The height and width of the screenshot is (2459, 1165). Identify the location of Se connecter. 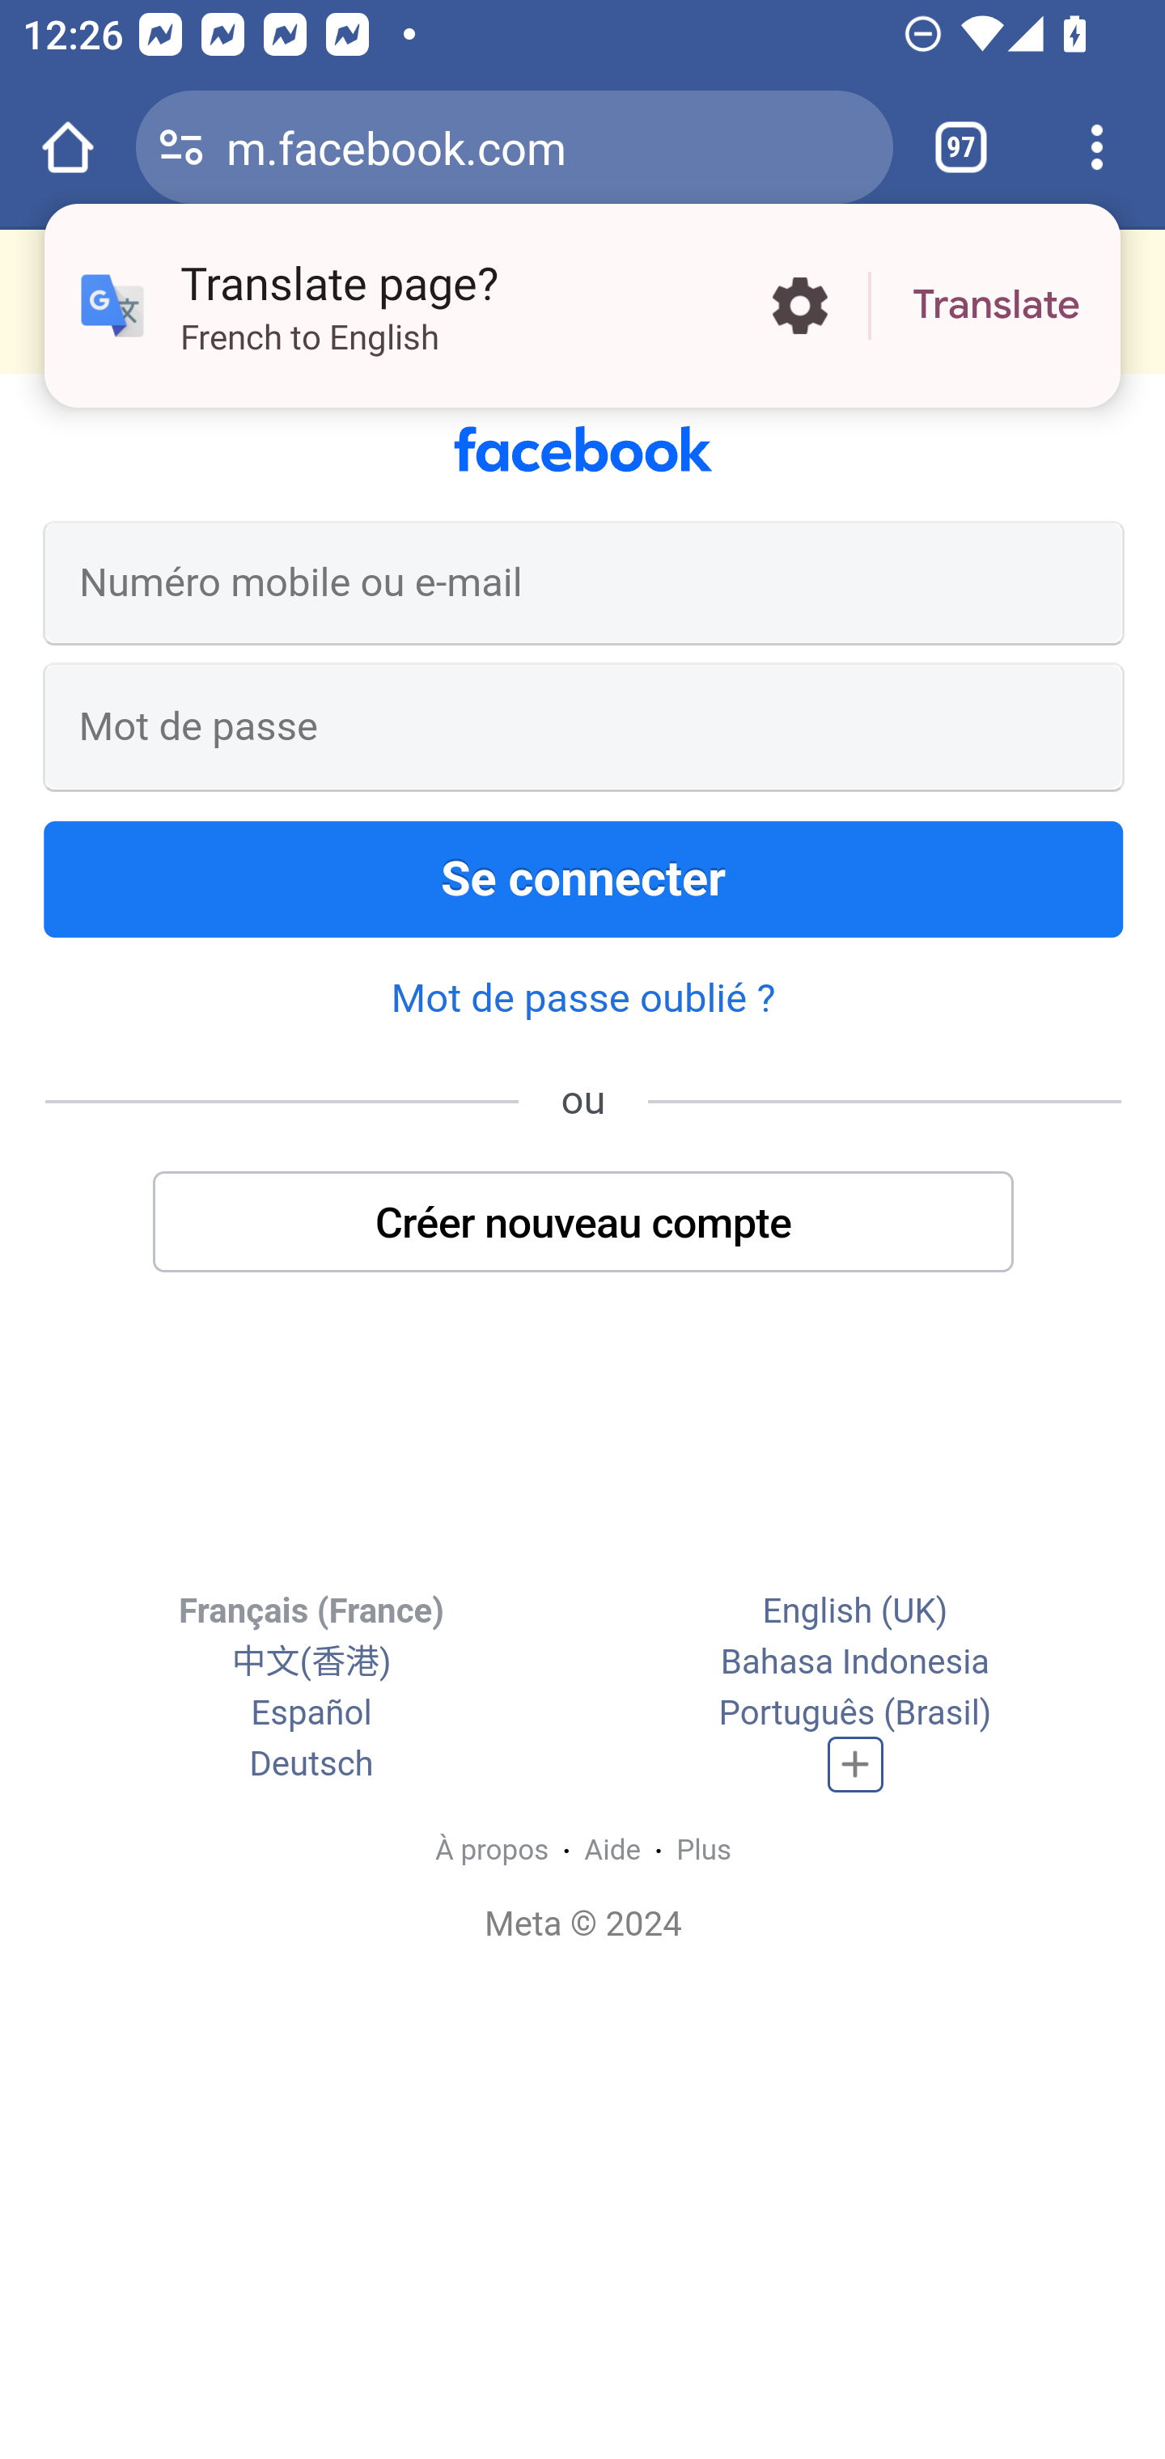
(584, 878).